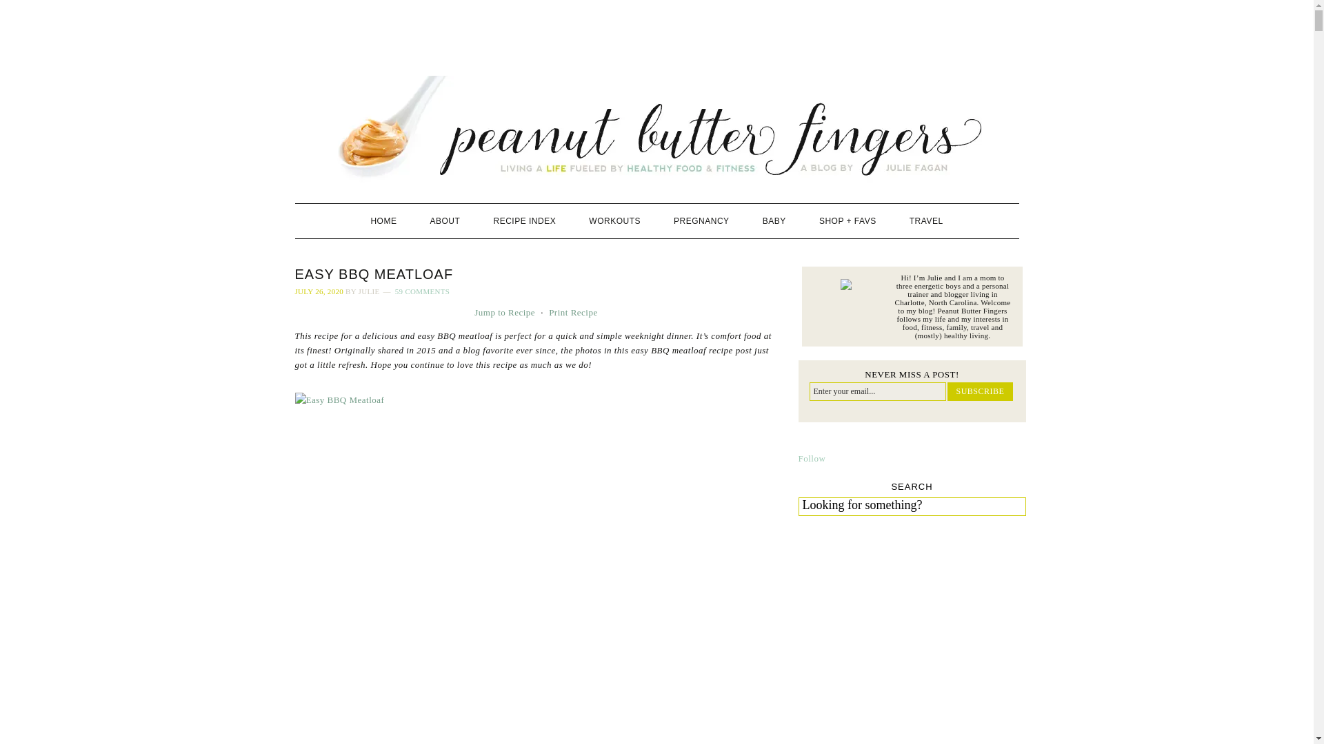  I want to click on ABOUT, so click(445, 220).